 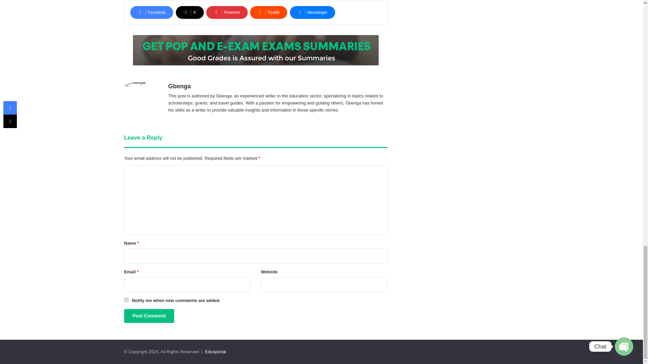 I want to click on Reddit, so click(x=269, y=12).